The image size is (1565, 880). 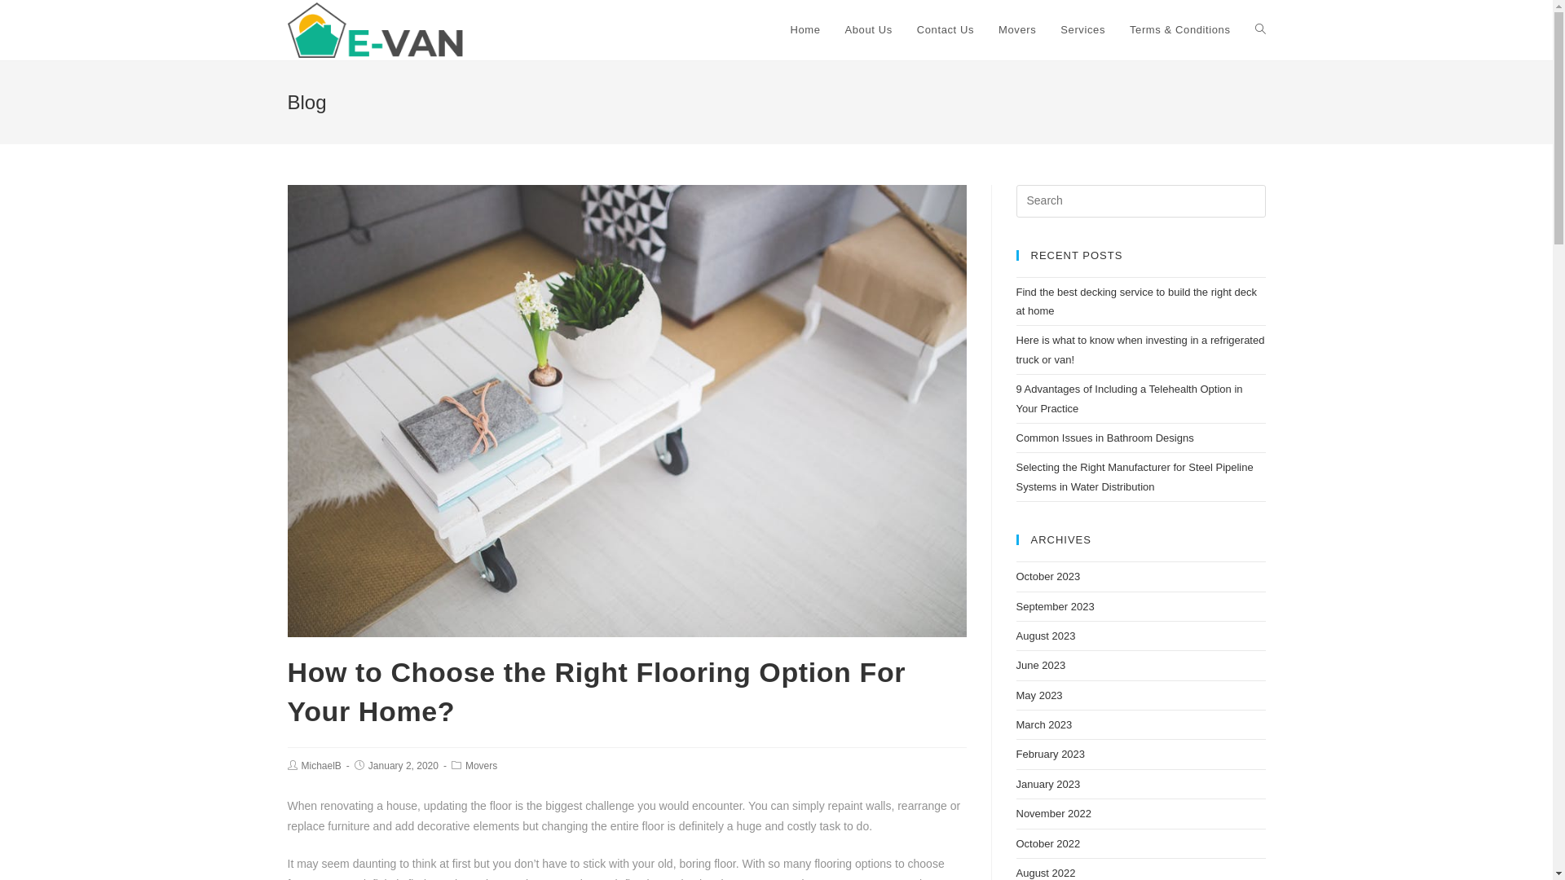 I want to click on About Us, so click(x=869, y=30).